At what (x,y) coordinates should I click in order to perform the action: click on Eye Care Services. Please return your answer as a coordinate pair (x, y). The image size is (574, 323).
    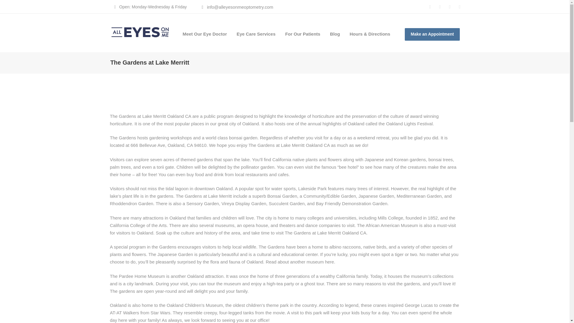
    Looking at the image, I should click on (256, 34).